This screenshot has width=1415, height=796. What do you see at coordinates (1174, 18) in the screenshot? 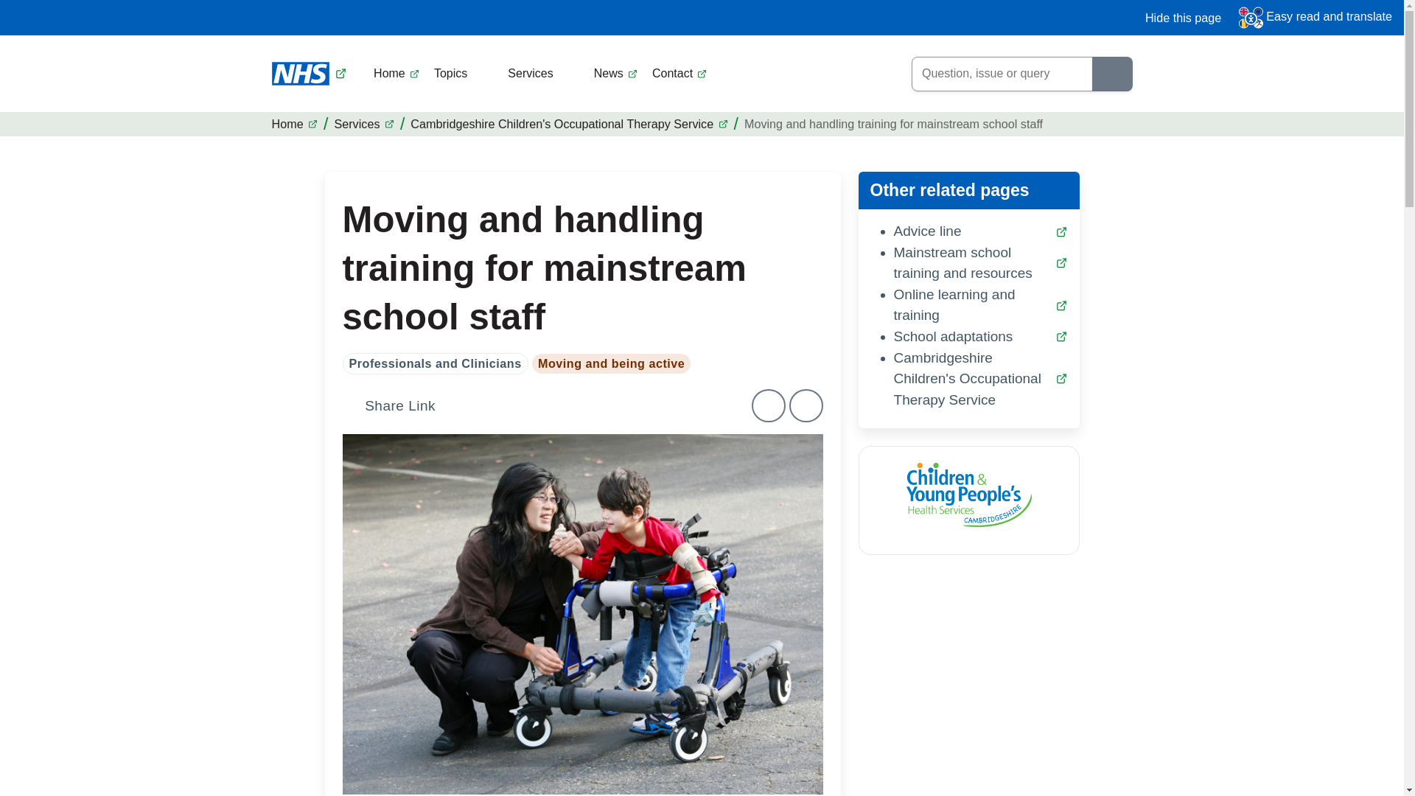
I see `Hide this page` at bounding box center [1174, 18].